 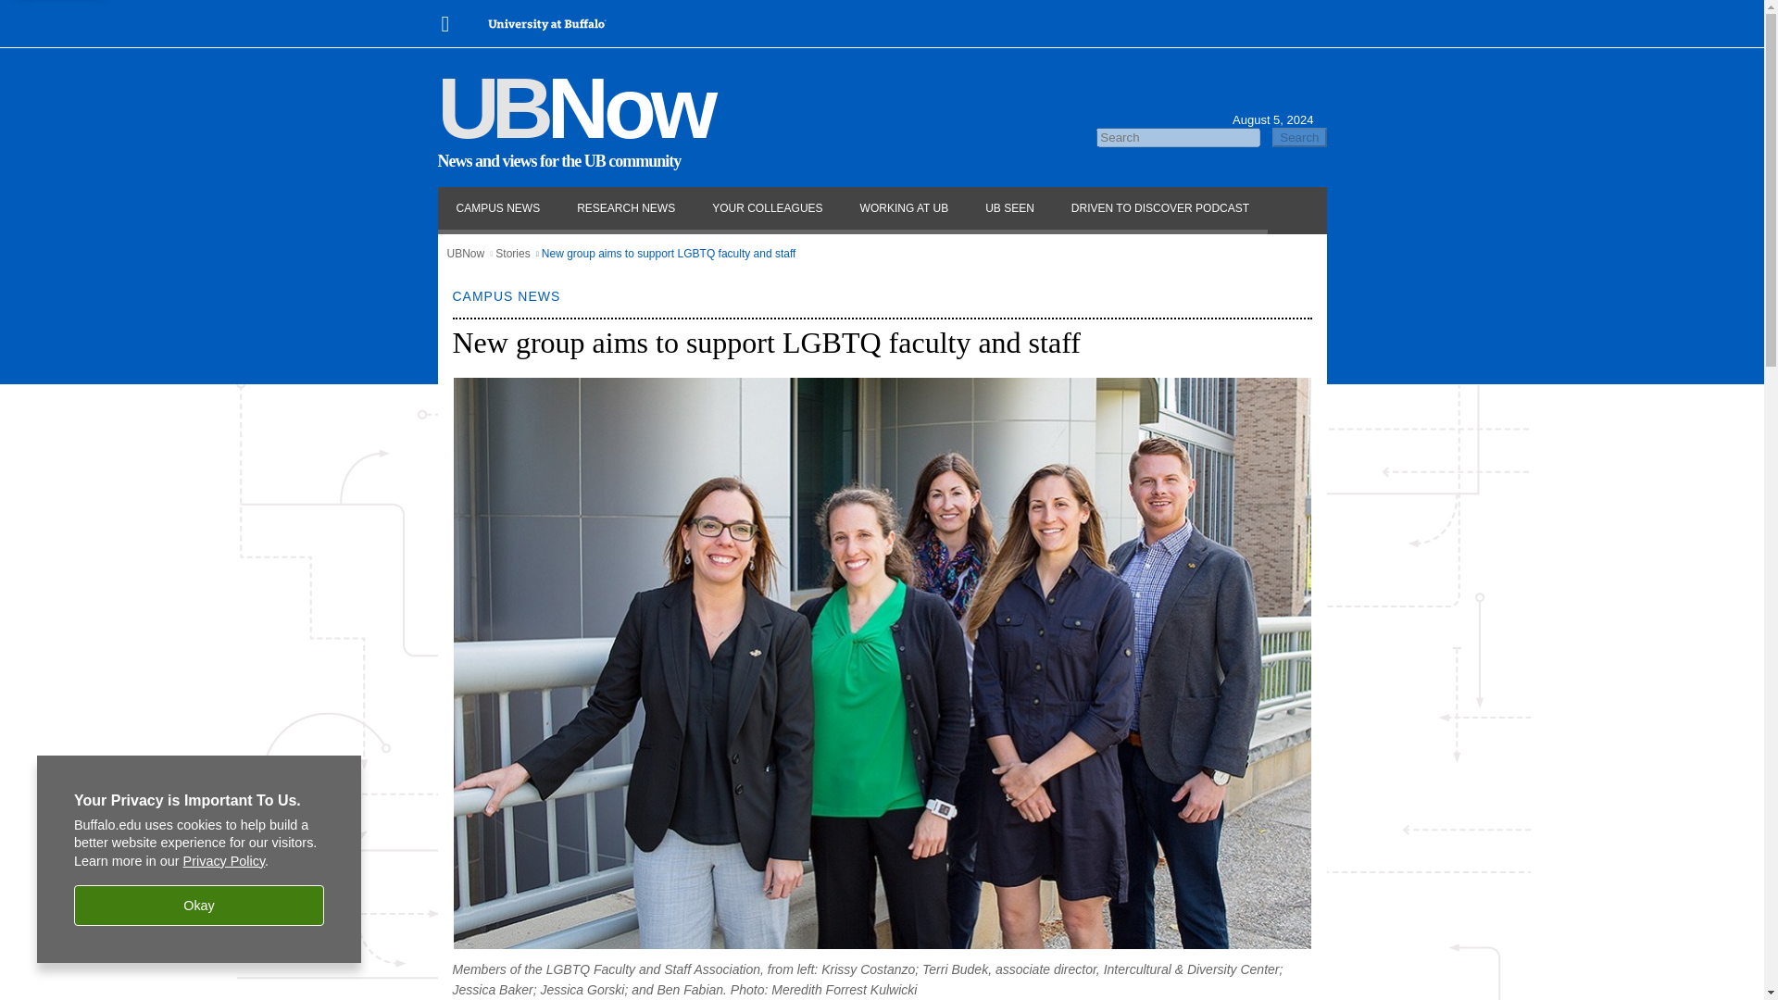 I want to click on UB SEEN, so click(x=1009, y=209).